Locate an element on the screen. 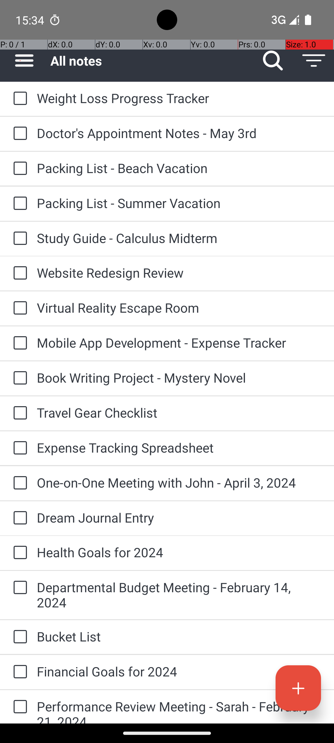  to-do: Packing List - Beach Vacation is located at coordinates (19, 169).